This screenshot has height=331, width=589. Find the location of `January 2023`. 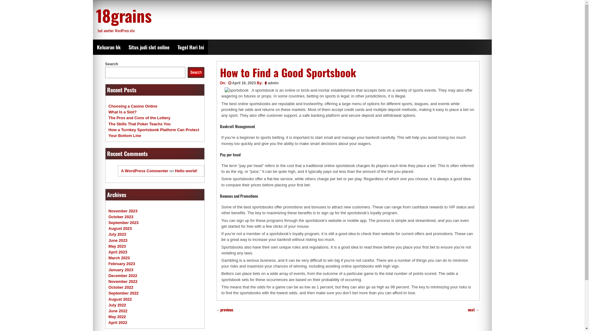

January 2023 is located at coordinates (121, 270).